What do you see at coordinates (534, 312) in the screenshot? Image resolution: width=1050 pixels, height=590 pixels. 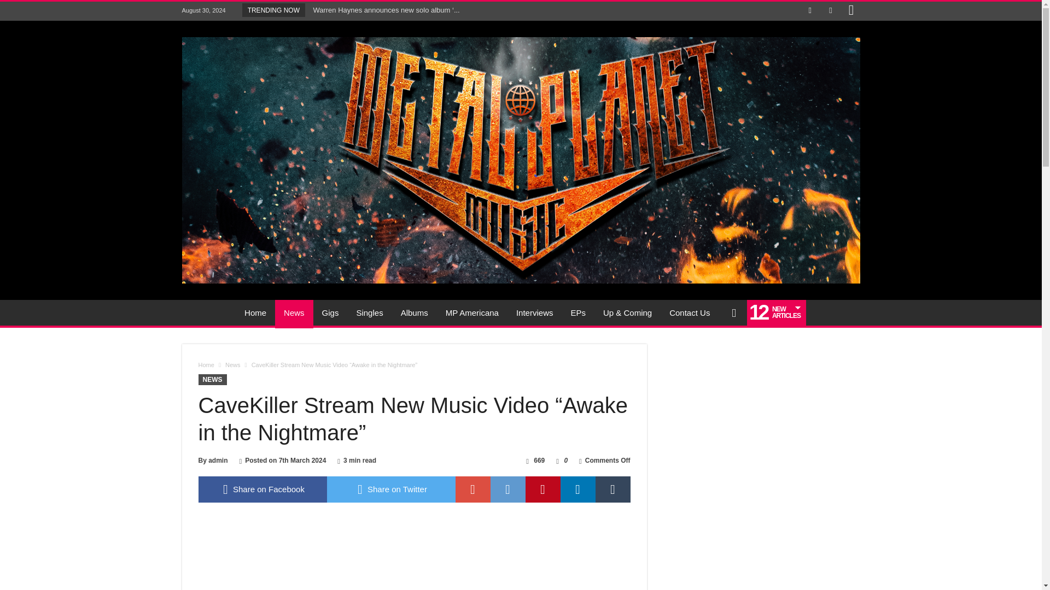 I see `Interviews` at bounding box center [534, 312].